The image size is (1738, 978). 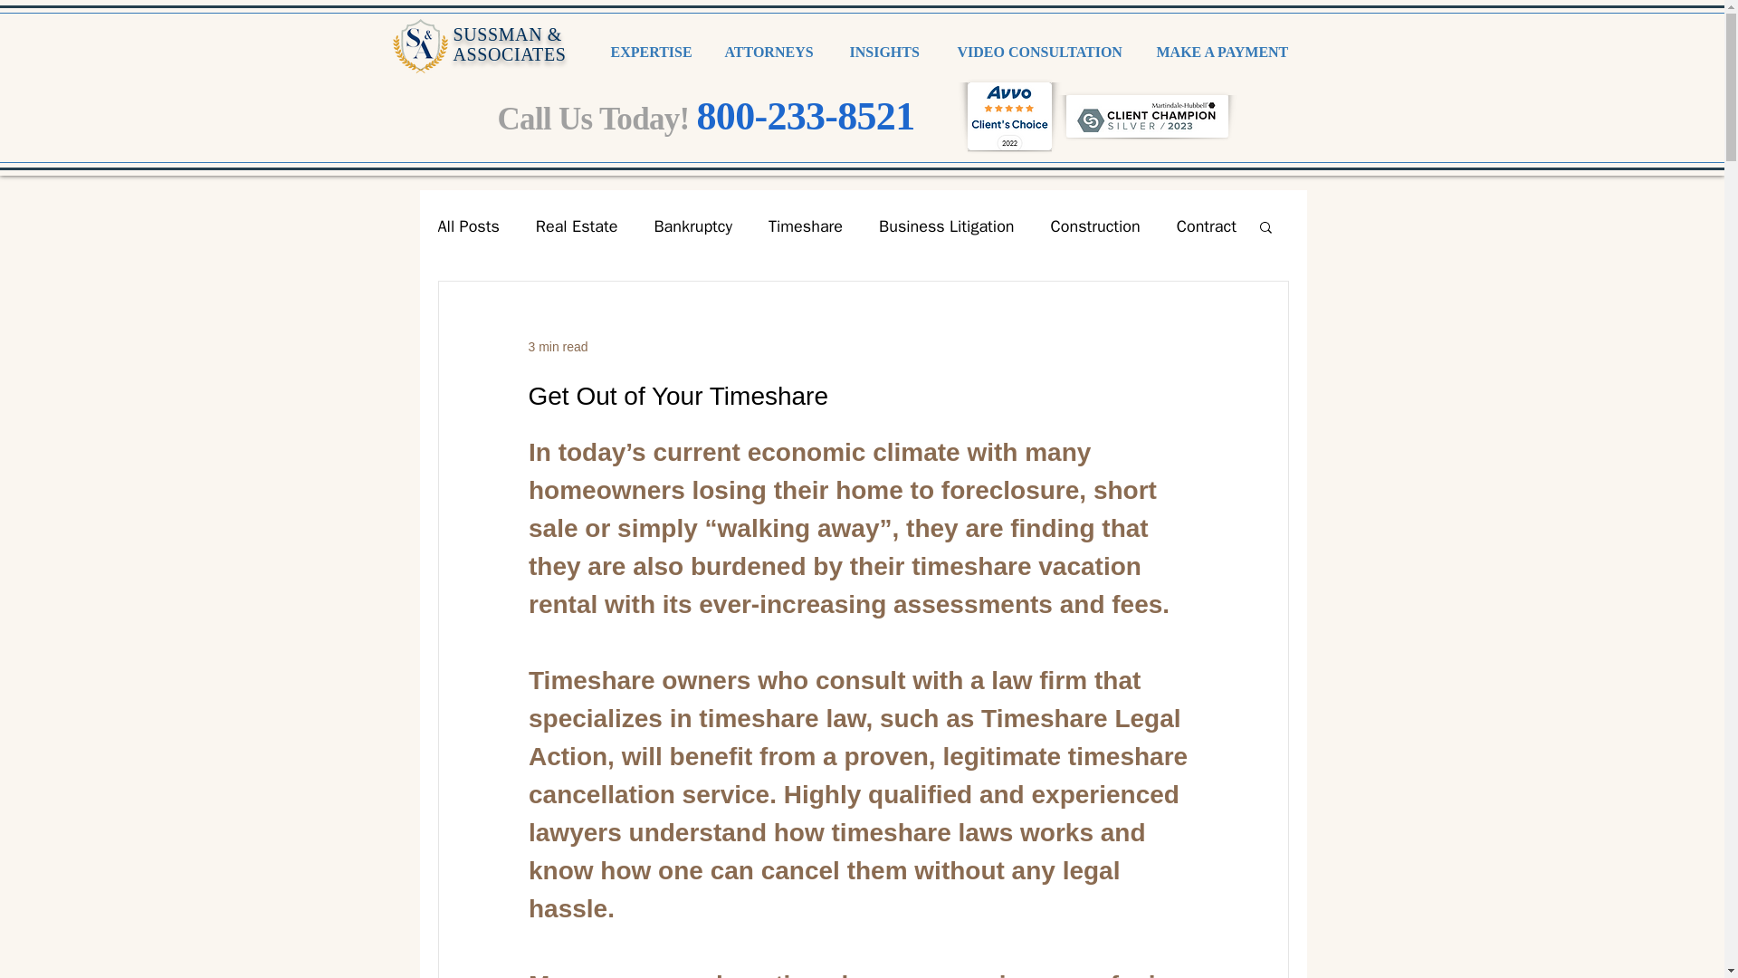 What do you see at coordinates (558, 345) in the screenshot?
I see `3 min read` at bounding box center [558, 345].